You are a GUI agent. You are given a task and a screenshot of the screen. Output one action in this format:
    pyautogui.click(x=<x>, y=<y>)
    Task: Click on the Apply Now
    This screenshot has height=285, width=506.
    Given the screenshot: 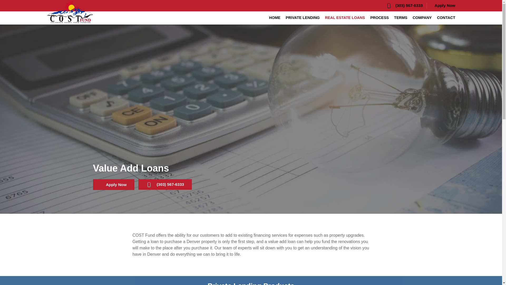 What is the action you would take?
    pyautogui.click(x=443, y=6)
    